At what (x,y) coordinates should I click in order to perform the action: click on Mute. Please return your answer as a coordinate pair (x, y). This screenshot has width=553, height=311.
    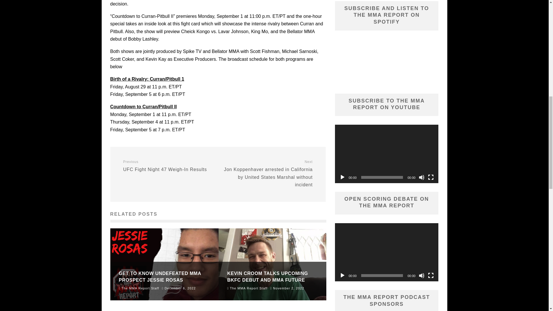
    Looking at the image, I should click on (422, 177).